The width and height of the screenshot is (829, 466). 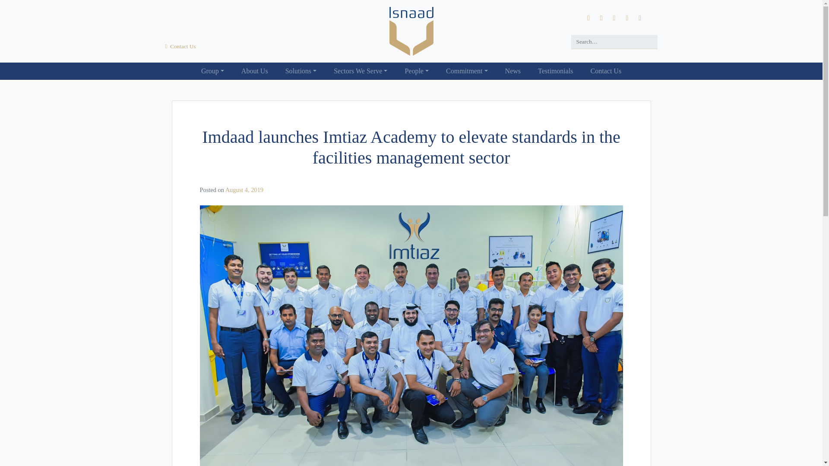 I want to click on   Contact Us, so click(x=180, y=46).